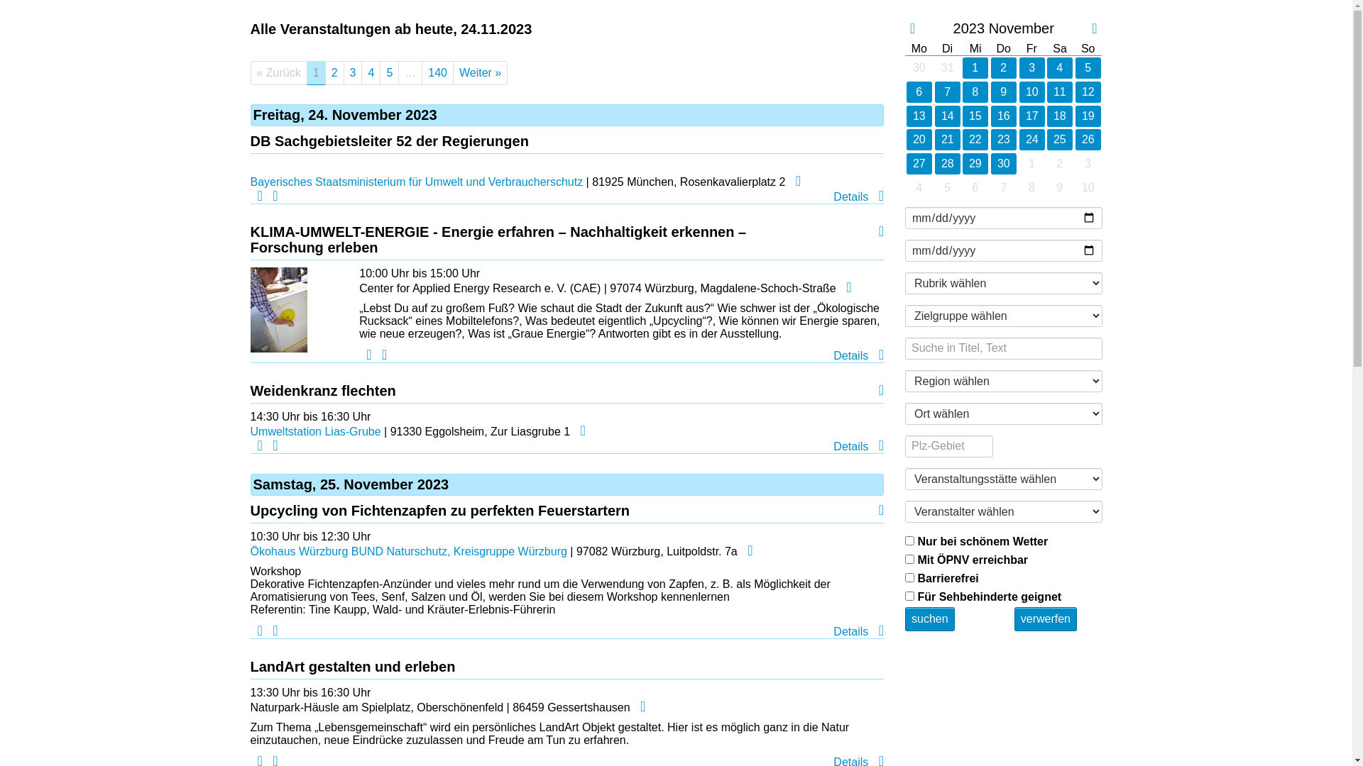 The image size is (1363, 766). I want to click on 27, so click(919, 164).